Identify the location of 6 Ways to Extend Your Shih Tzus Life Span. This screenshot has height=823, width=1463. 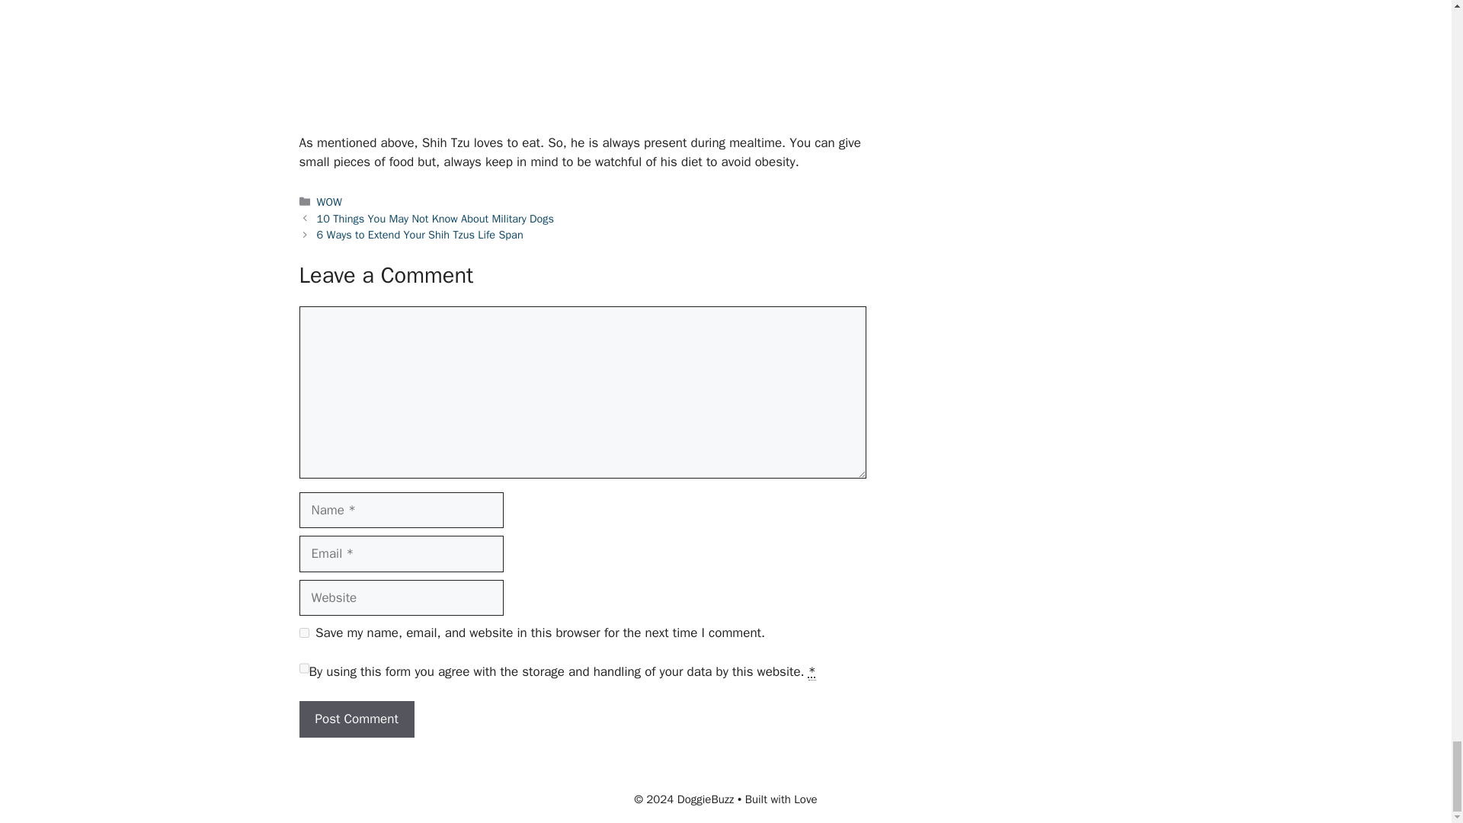
(421, 235).